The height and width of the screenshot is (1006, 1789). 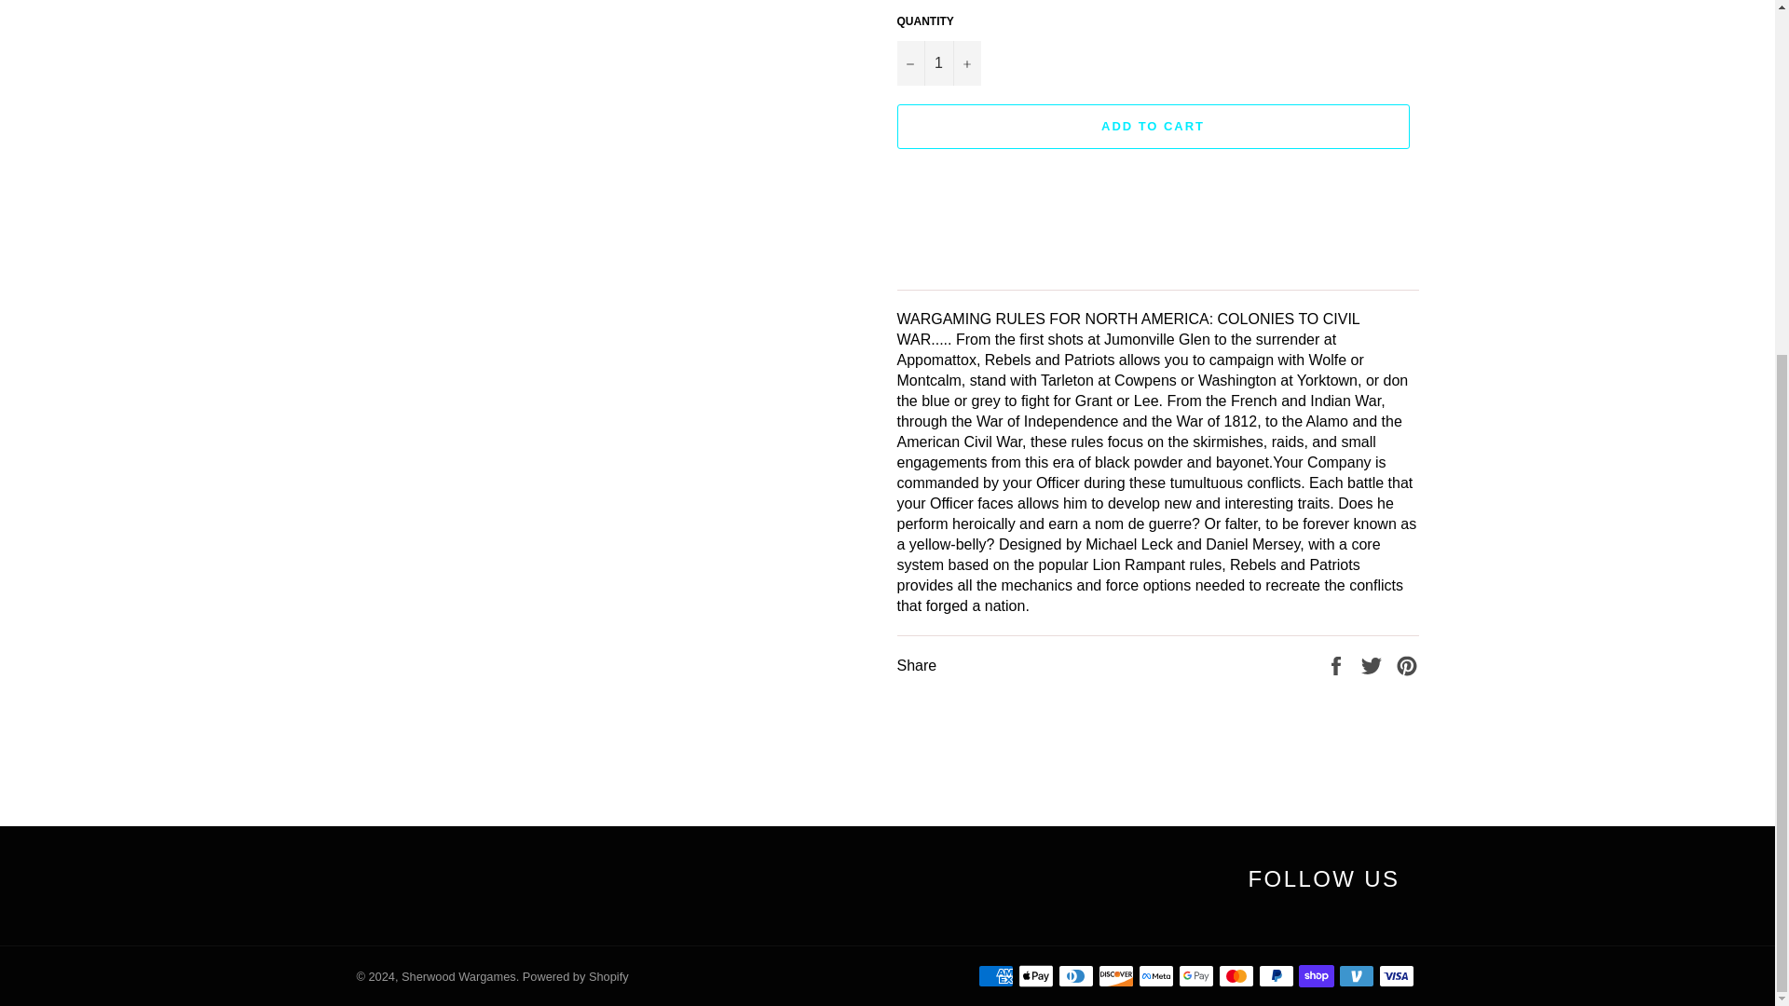 I want to click on 1, so click(x=937, y=63).